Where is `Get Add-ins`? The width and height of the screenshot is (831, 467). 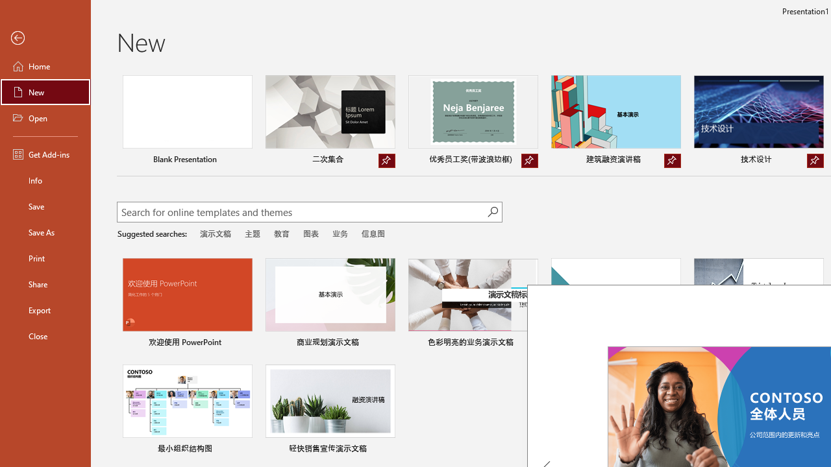
Get Add-ins is located at coordinates (45, 154).